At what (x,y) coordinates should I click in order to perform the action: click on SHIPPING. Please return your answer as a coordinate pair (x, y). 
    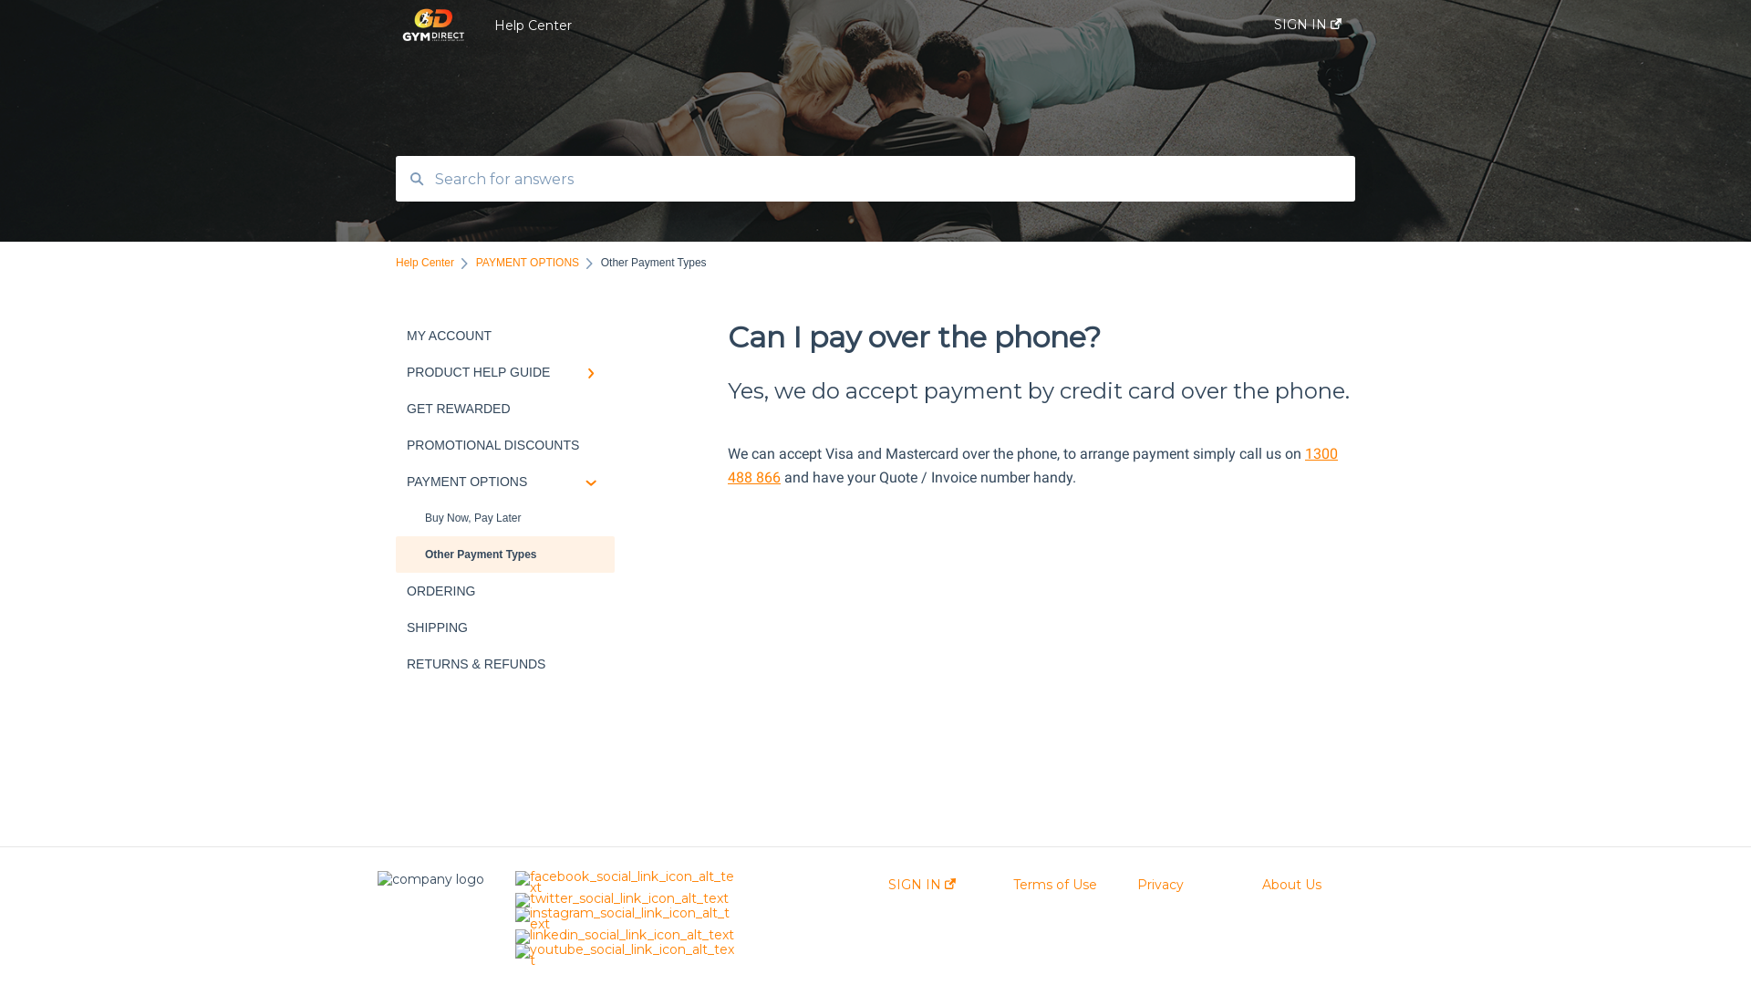
    Looking at the image, I should click on (505, 627).